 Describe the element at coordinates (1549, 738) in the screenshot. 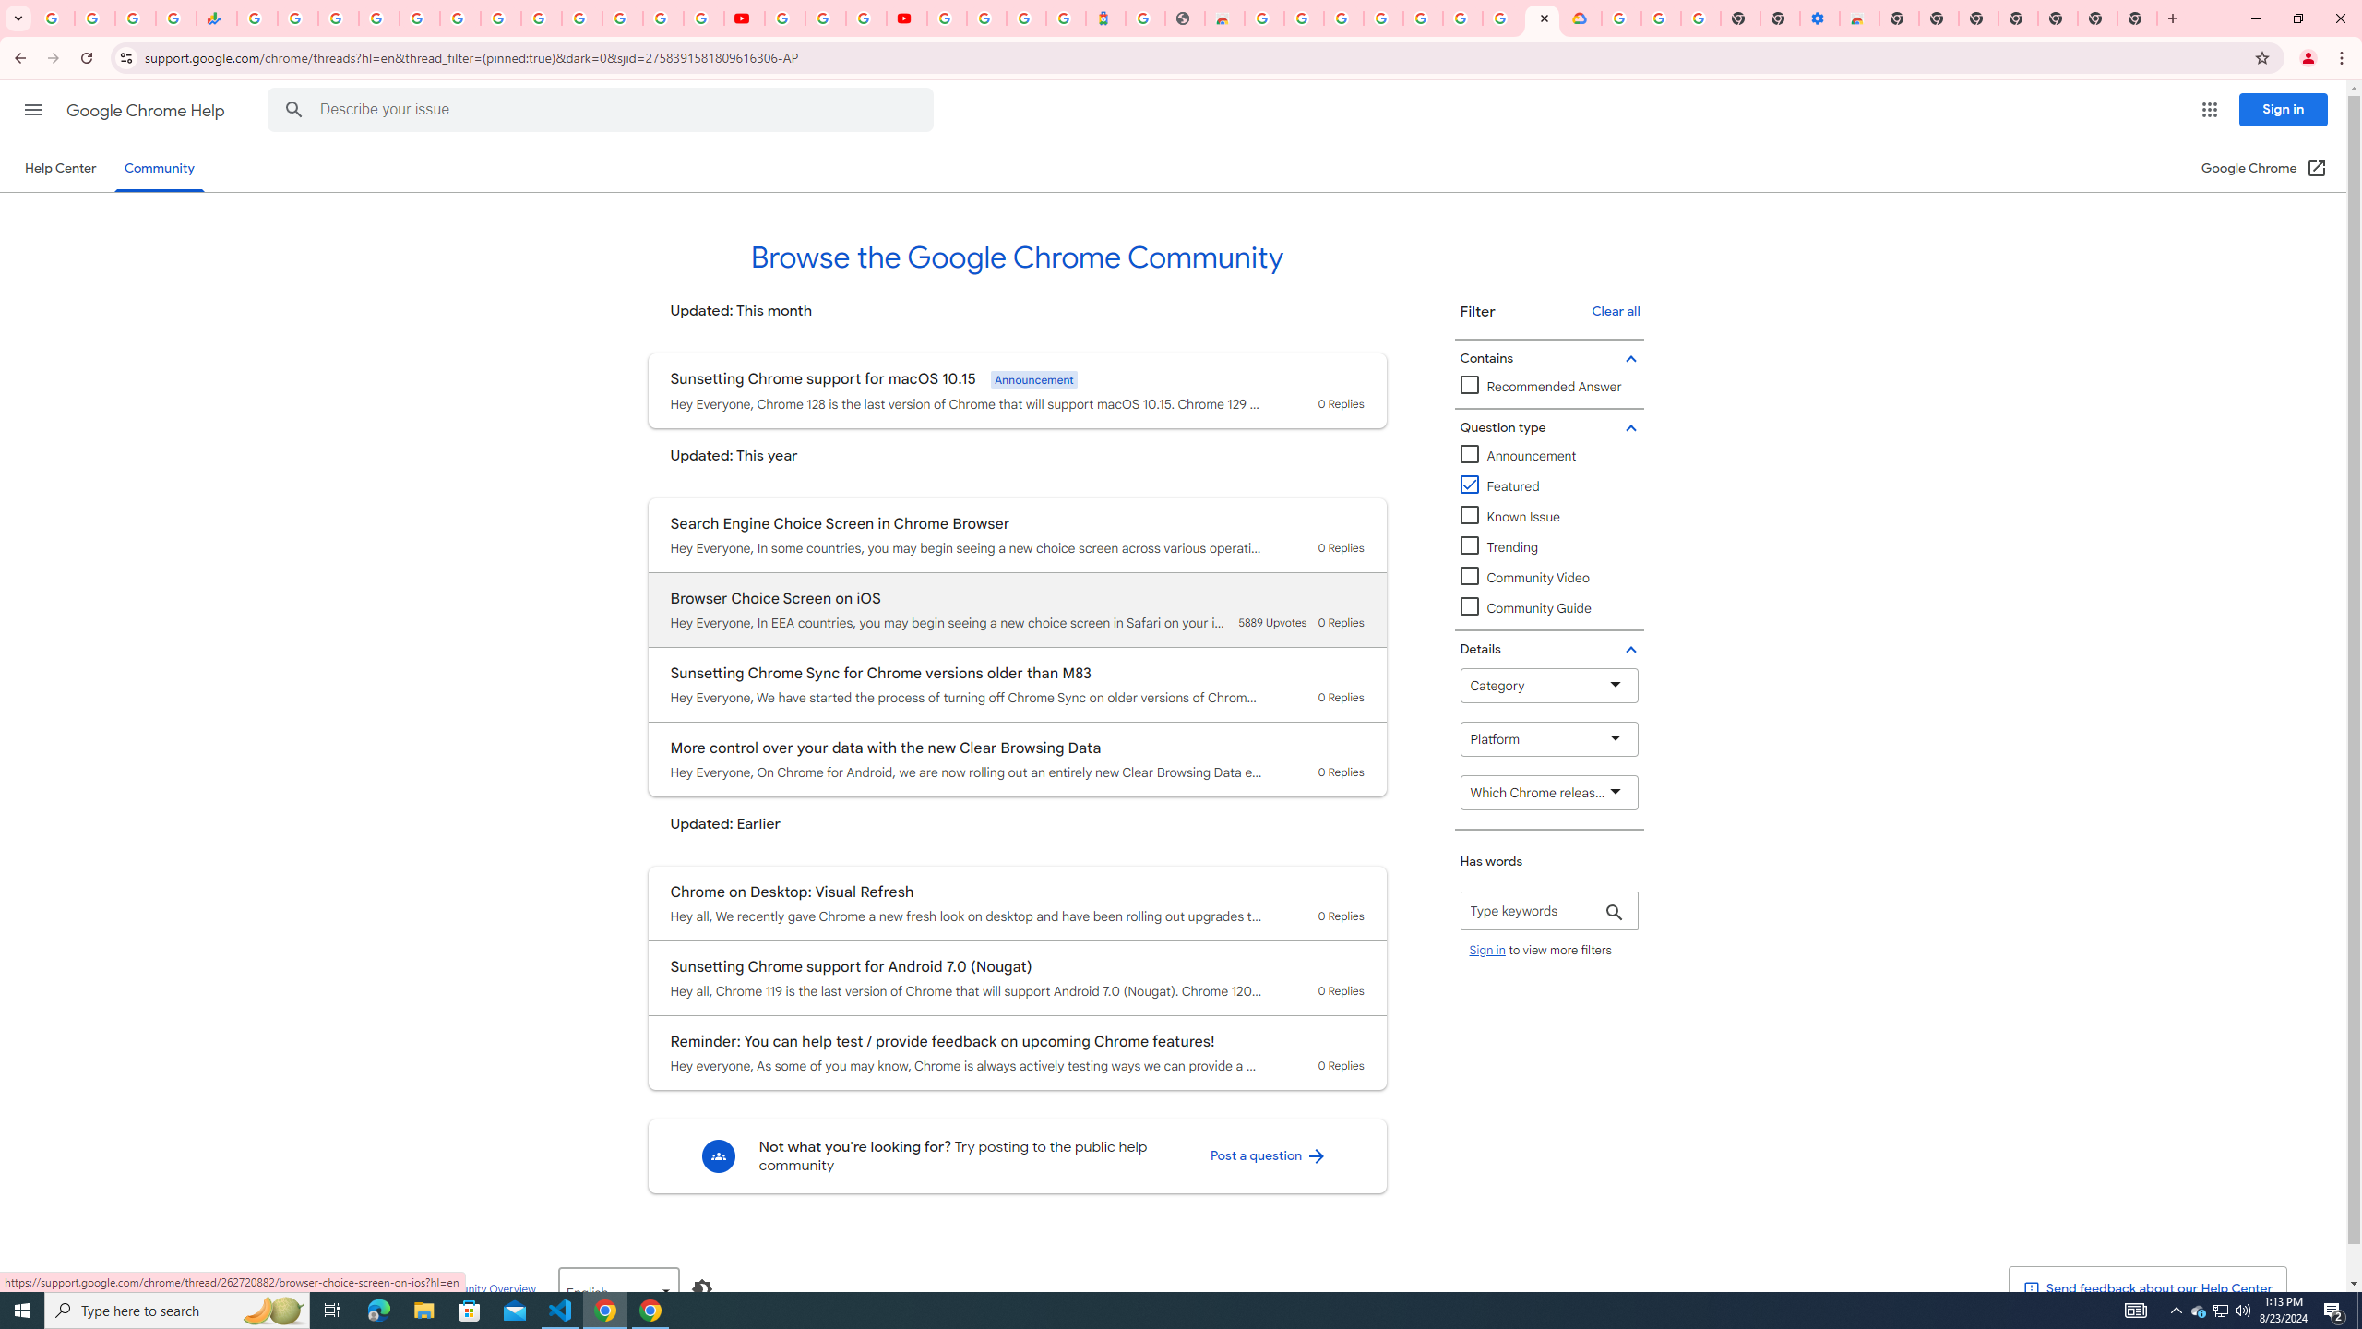

I see `Platform` at that location.